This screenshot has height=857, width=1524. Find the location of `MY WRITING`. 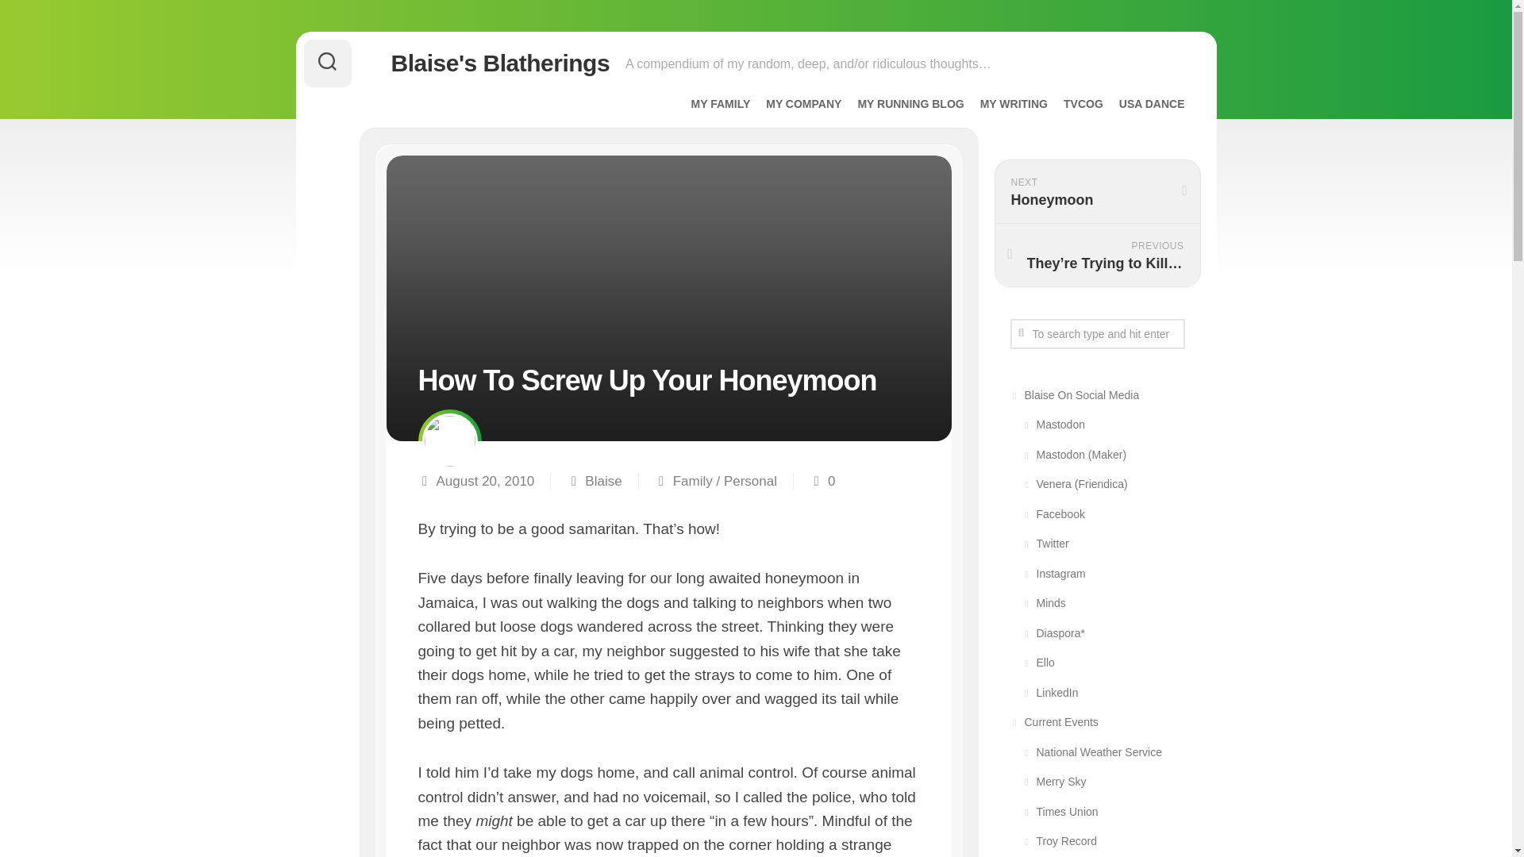

MY WRITING is located at coordinates (1014, 103).